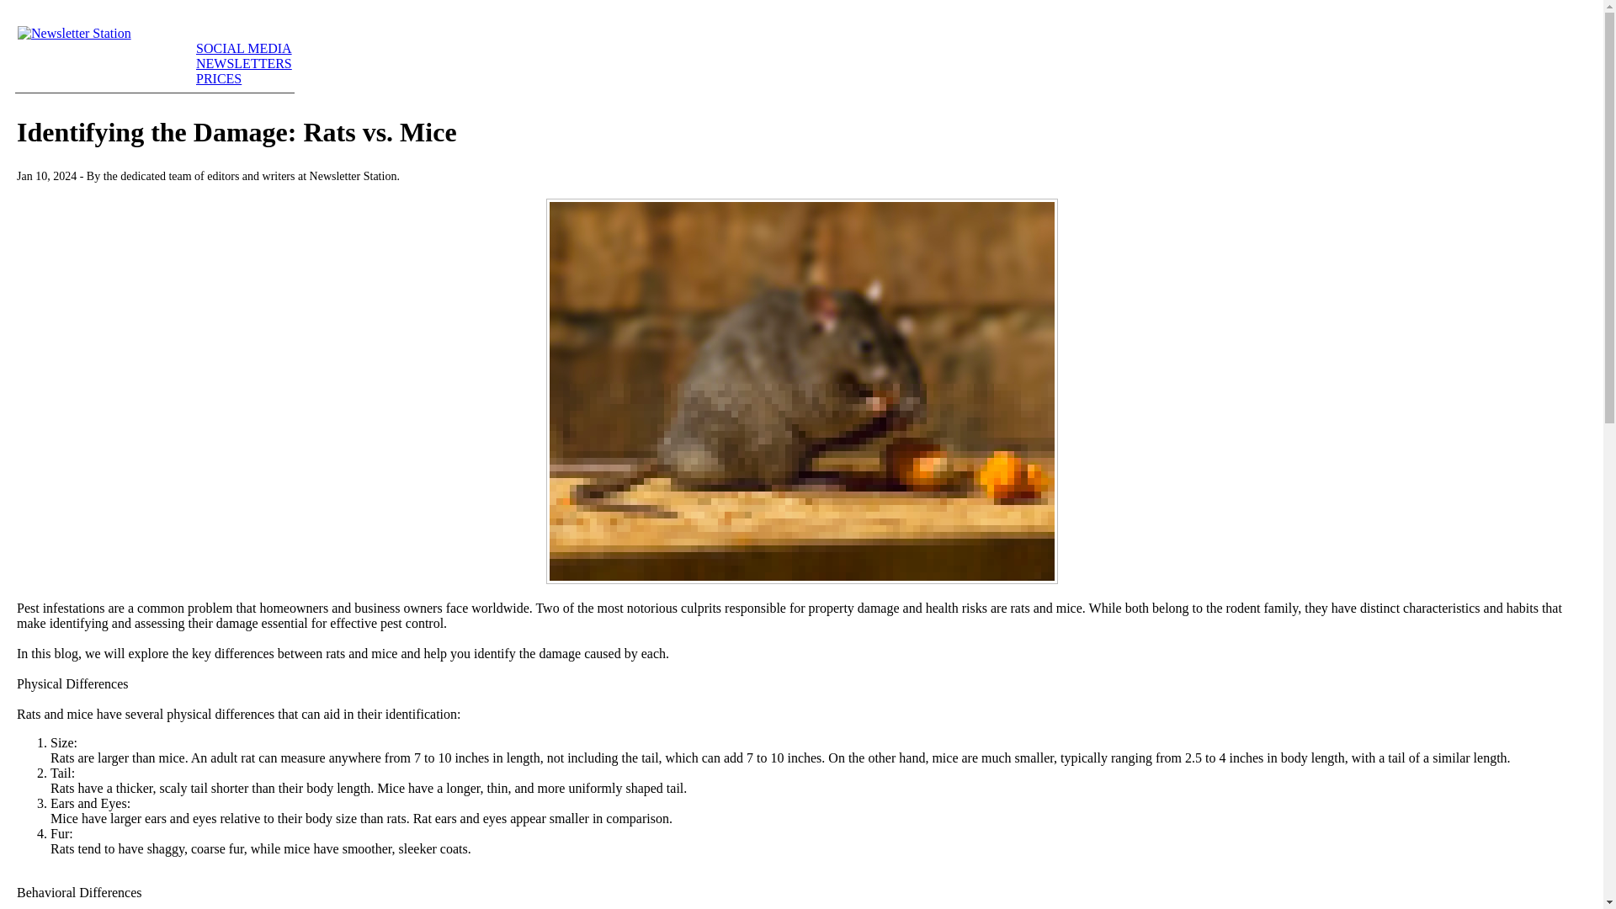 This screenshot has height=909, width=1616. What do you see at coordinates (244, 63) in the screenshot?
I see `NEWSLETTERS` at bounding box center [244, 63].